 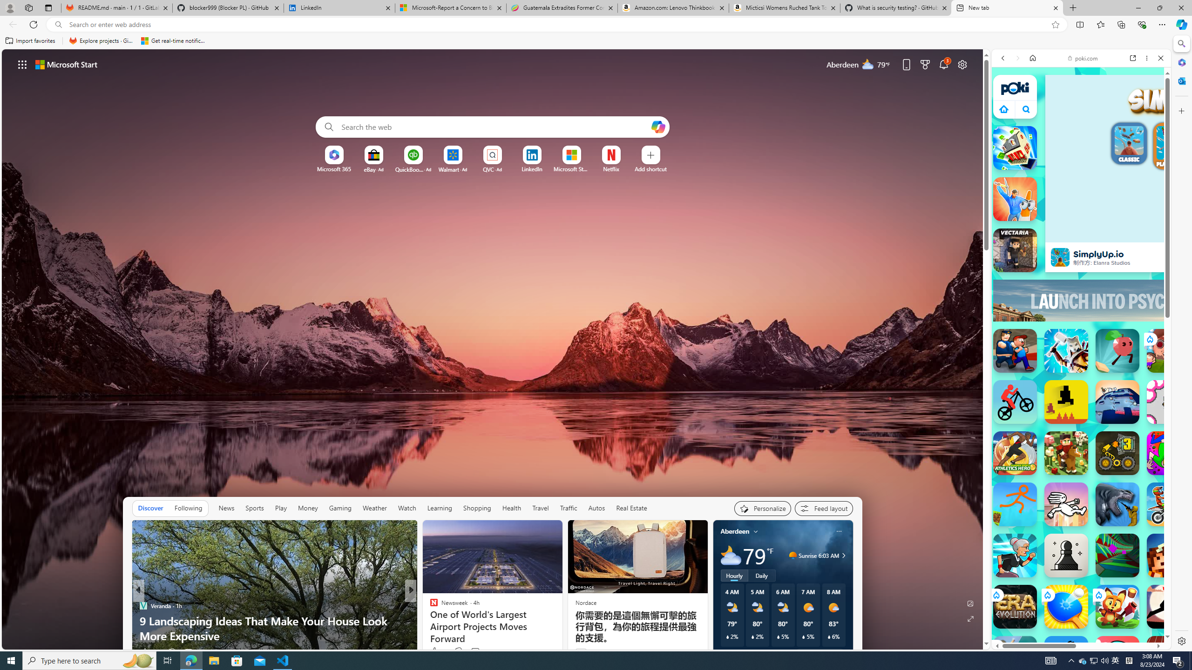 What do you see at coordinates (481, 651) in the screenshot?
I see `View comments 104 Comment` at bounding box center [481, 651].